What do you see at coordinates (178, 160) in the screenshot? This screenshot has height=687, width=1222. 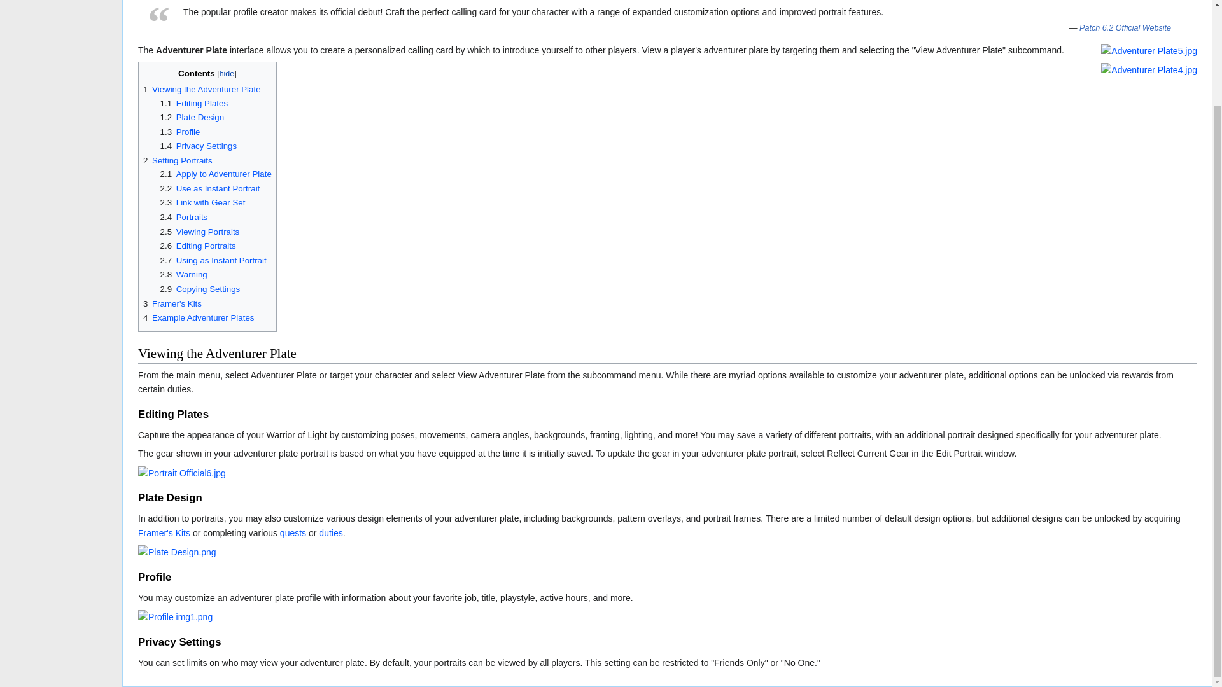 I see `2 Setting Portraits` at bounding box center [178, 160].